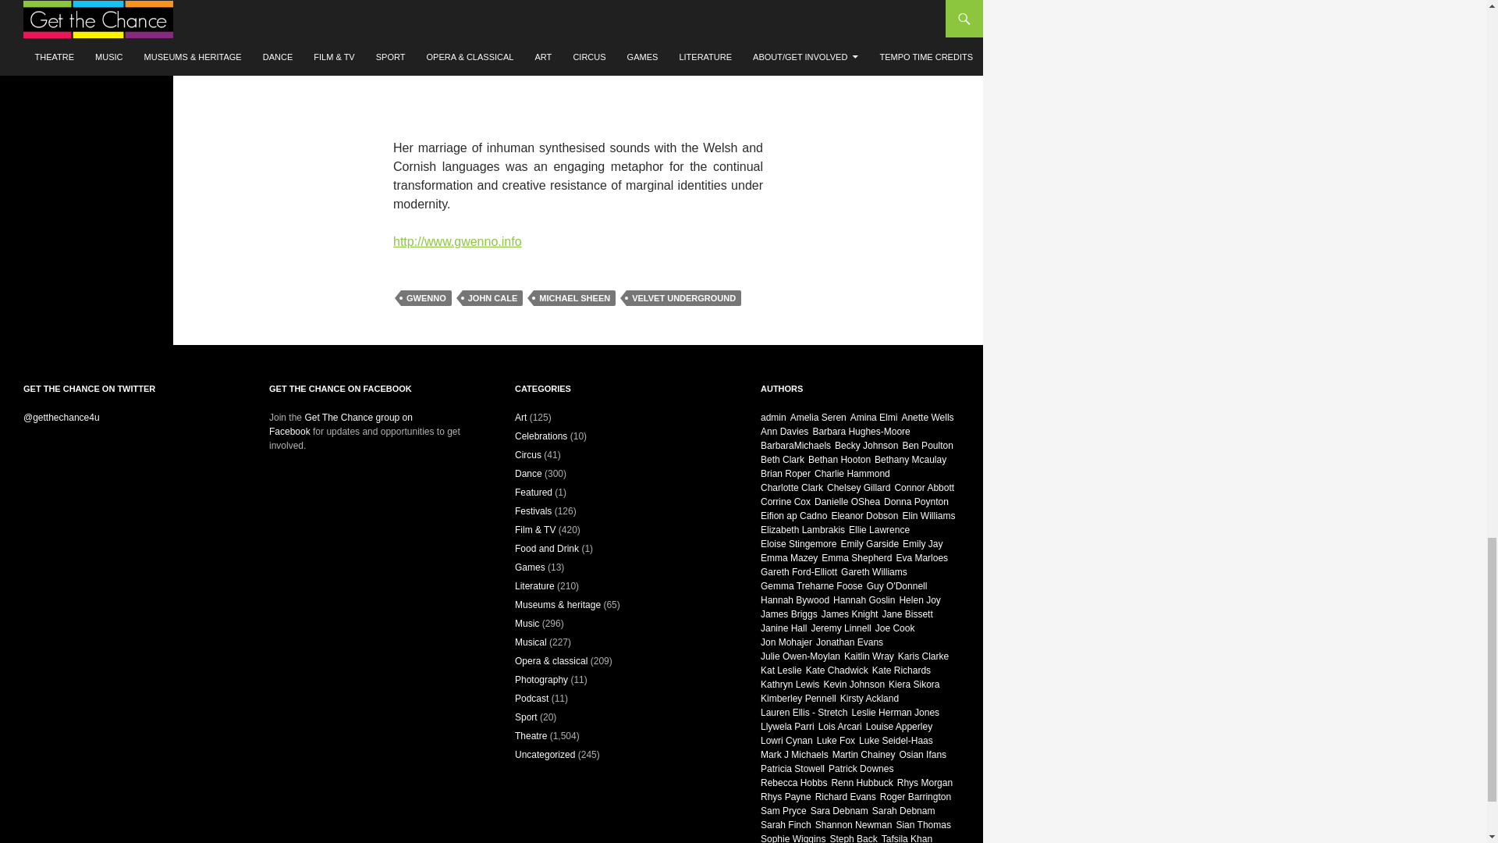 The height and width of the screenshot is (843, 1498). What do you see at coordinates (852, 474) in the screenshot?
I see `Posts by Charlie Hammond` at bounding box center [852, 474].